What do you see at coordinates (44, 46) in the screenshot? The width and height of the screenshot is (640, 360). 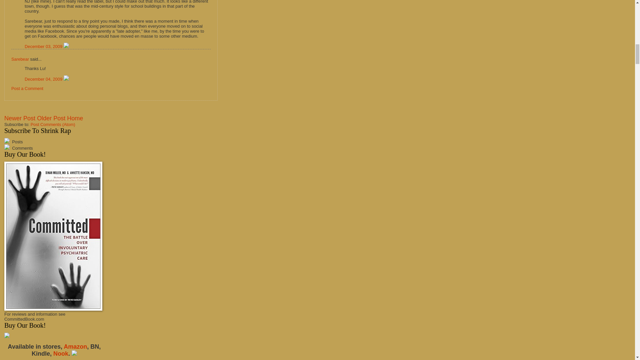 I see `comment permalink` at bounding box center [44, 46].